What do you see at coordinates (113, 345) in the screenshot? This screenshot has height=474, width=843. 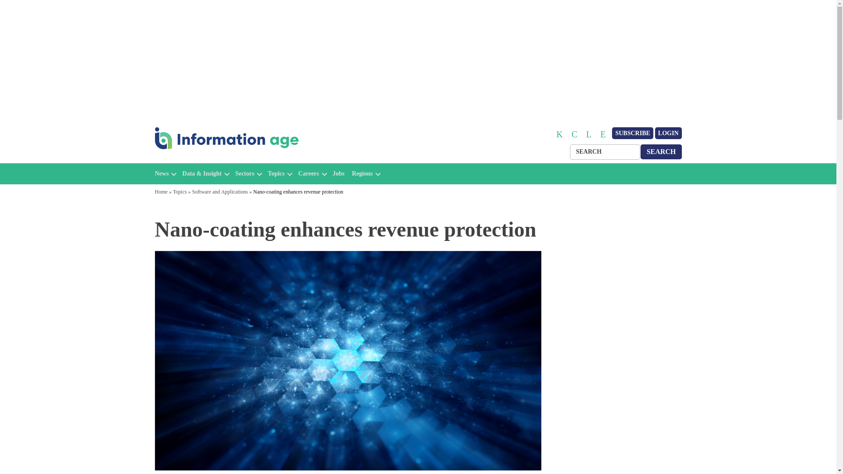 I see `3rd party ad content` at bounding box center [113, 345].